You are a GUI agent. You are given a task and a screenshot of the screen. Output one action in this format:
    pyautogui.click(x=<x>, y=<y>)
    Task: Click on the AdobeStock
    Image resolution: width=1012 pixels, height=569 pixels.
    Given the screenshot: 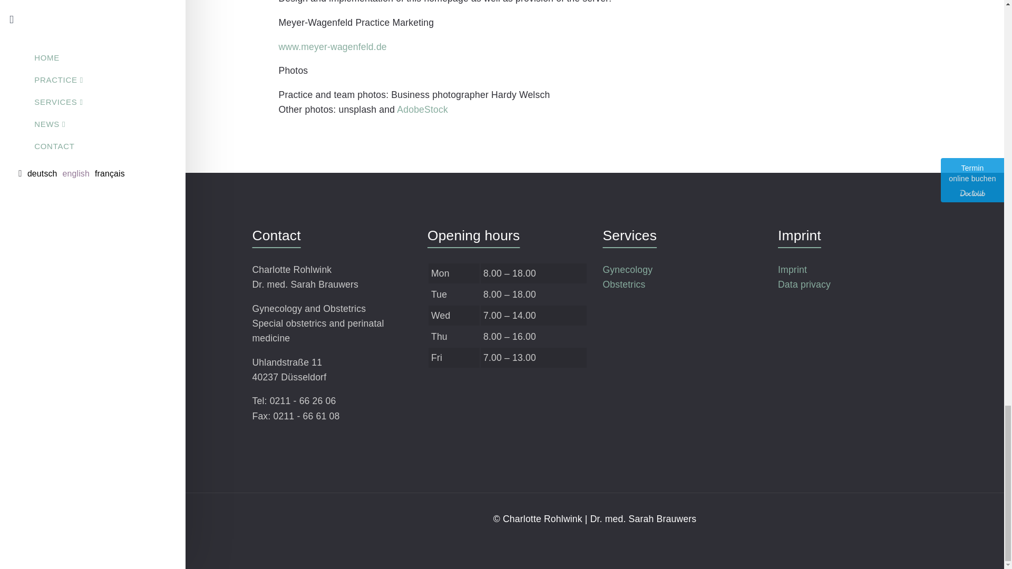 What is the action you would take?
    pyautogui.click(x=422, y=110)
    